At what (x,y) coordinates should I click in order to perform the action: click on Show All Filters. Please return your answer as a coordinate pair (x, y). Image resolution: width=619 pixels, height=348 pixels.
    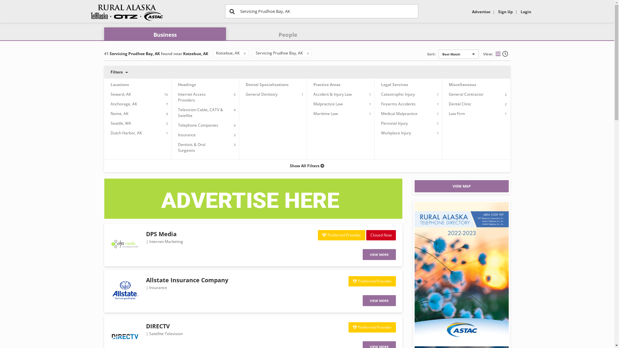
    Looking at the image, I should click on (307, 166).